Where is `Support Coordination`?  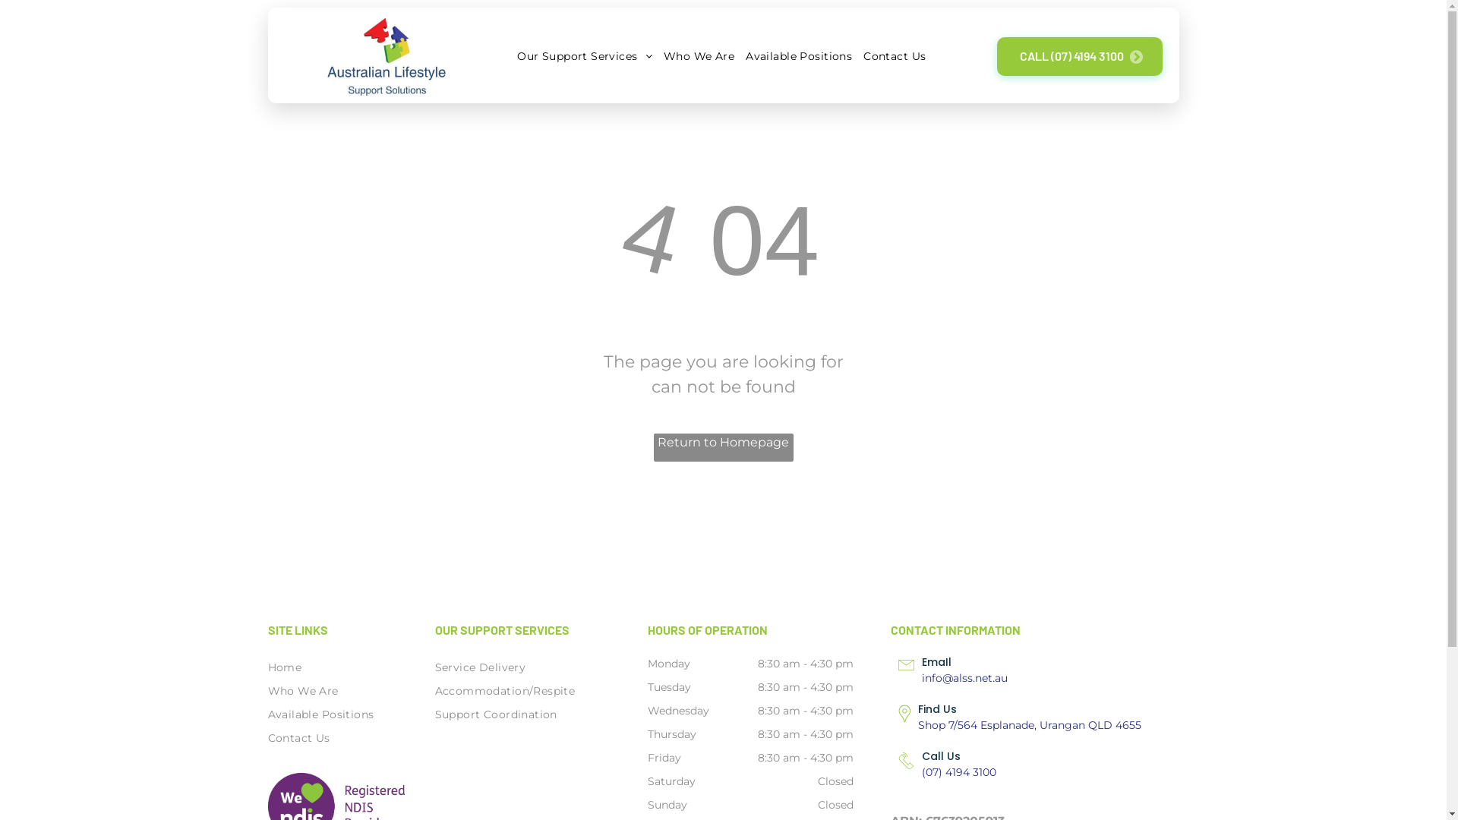
Support Coordination is located at coordinates (530, 715).